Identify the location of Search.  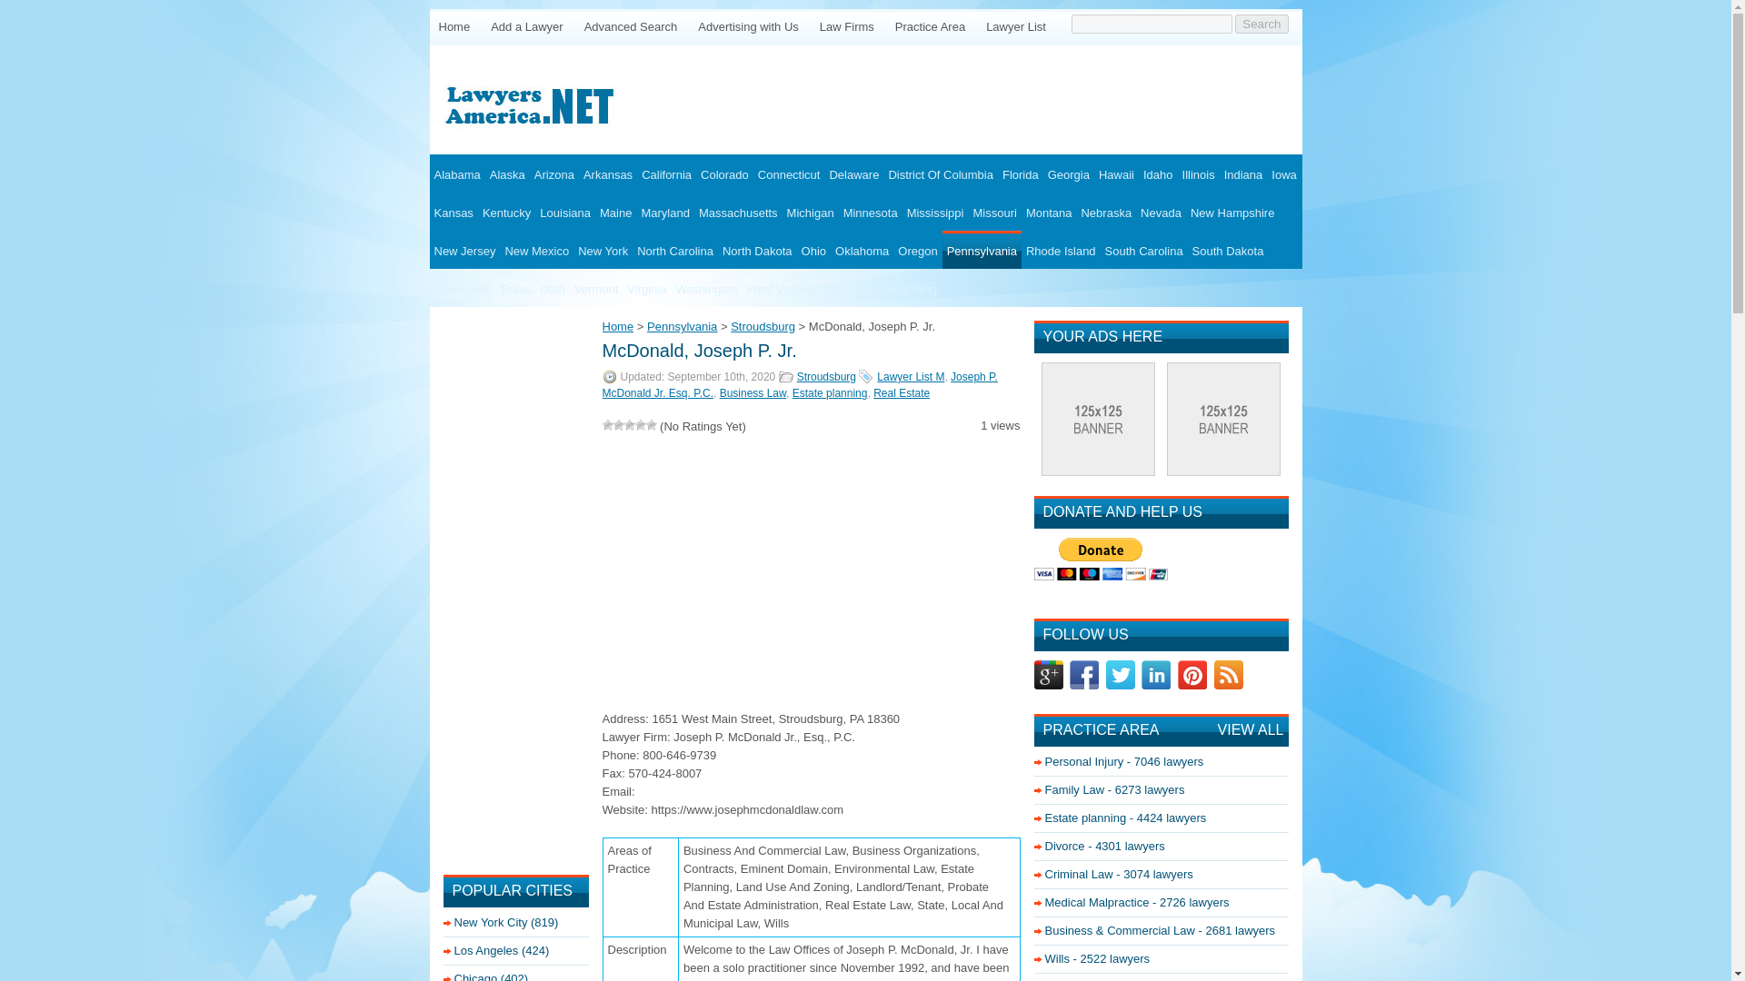
(1261, 24).